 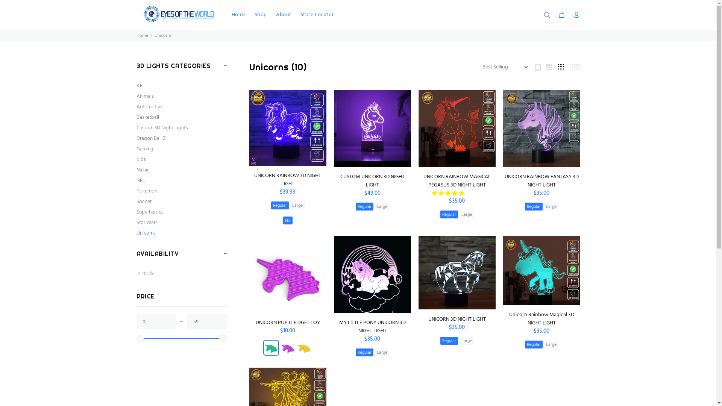 What do you see at coordinates (449, 341) in the screenshot?
I see `Regular` at bounding box center [449, 341].